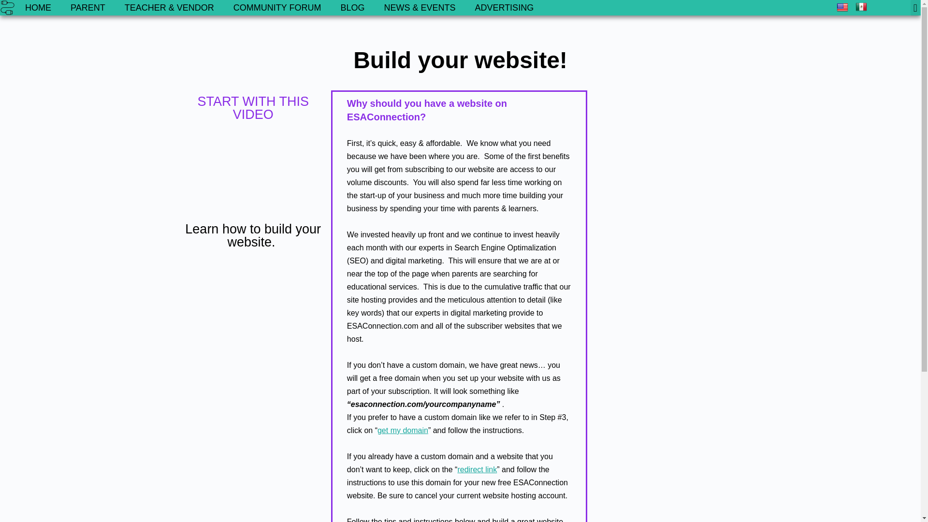 This screenshot has height=522, width=928. What do you see at coordinates (844, 7) in the screenshot?
I see `English` at bounding box center [844, 7].